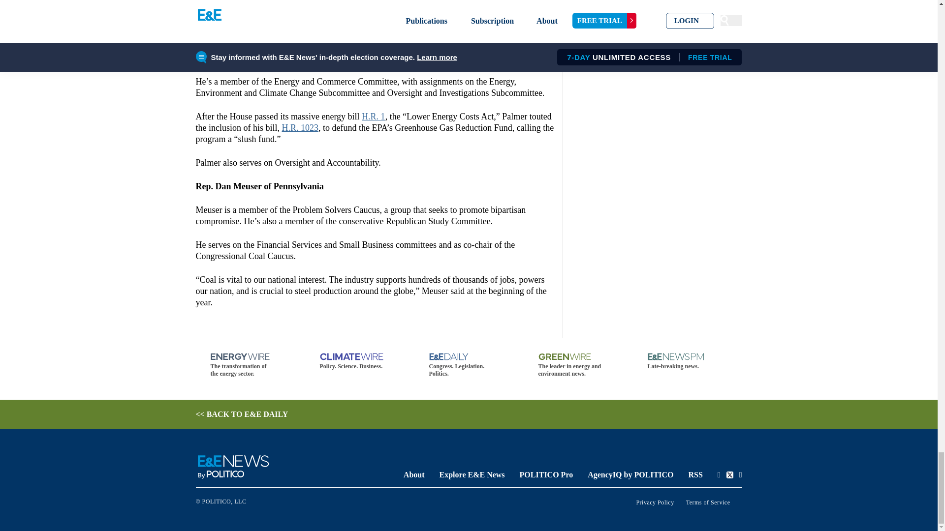 The height and width of the screenshot is (531, 945). I want to click on H.R. 1023, so click(300, 128).